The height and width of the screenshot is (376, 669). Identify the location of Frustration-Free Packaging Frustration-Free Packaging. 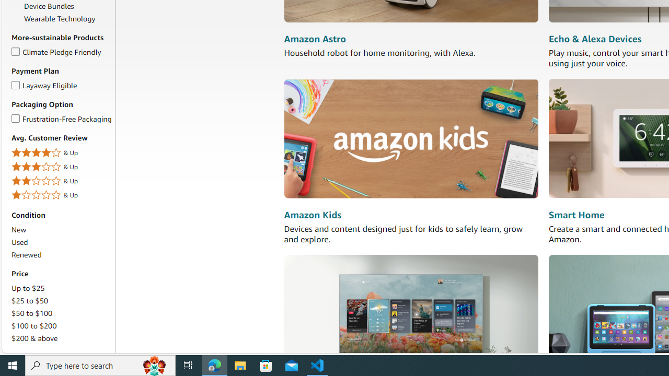
(61, 119).